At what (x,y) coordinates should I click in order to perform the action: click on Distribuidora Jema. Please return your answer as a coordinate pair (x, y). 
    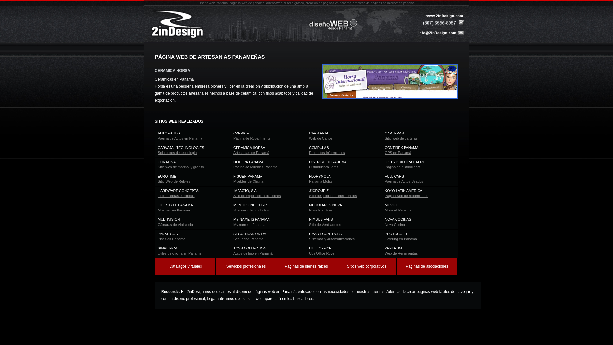
    Looking at the image, I should click on (324, 167).